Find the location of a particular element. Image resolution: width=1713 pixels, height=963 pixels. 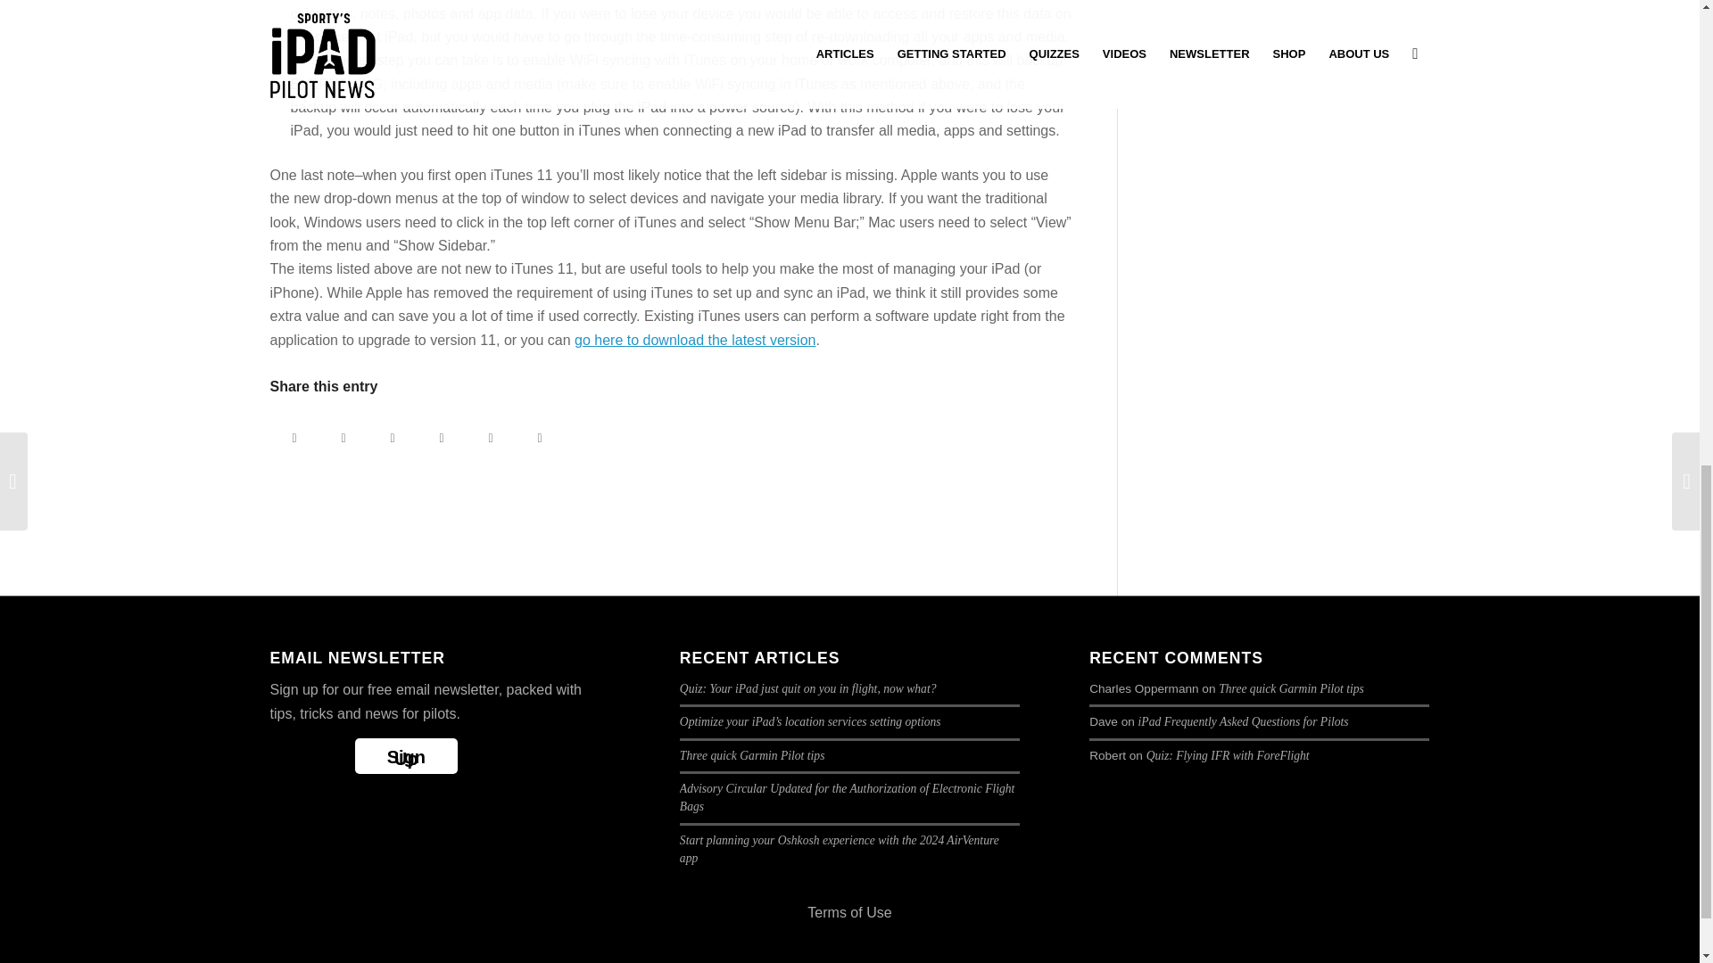

Sign Up is located at coordinates (405, 756).